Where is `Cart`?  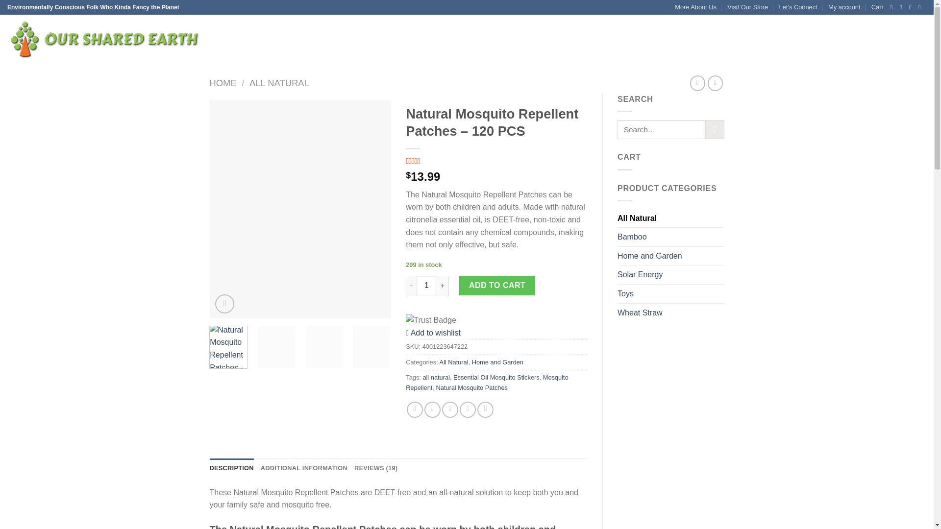
Cart is located at coordinates (897, 39).